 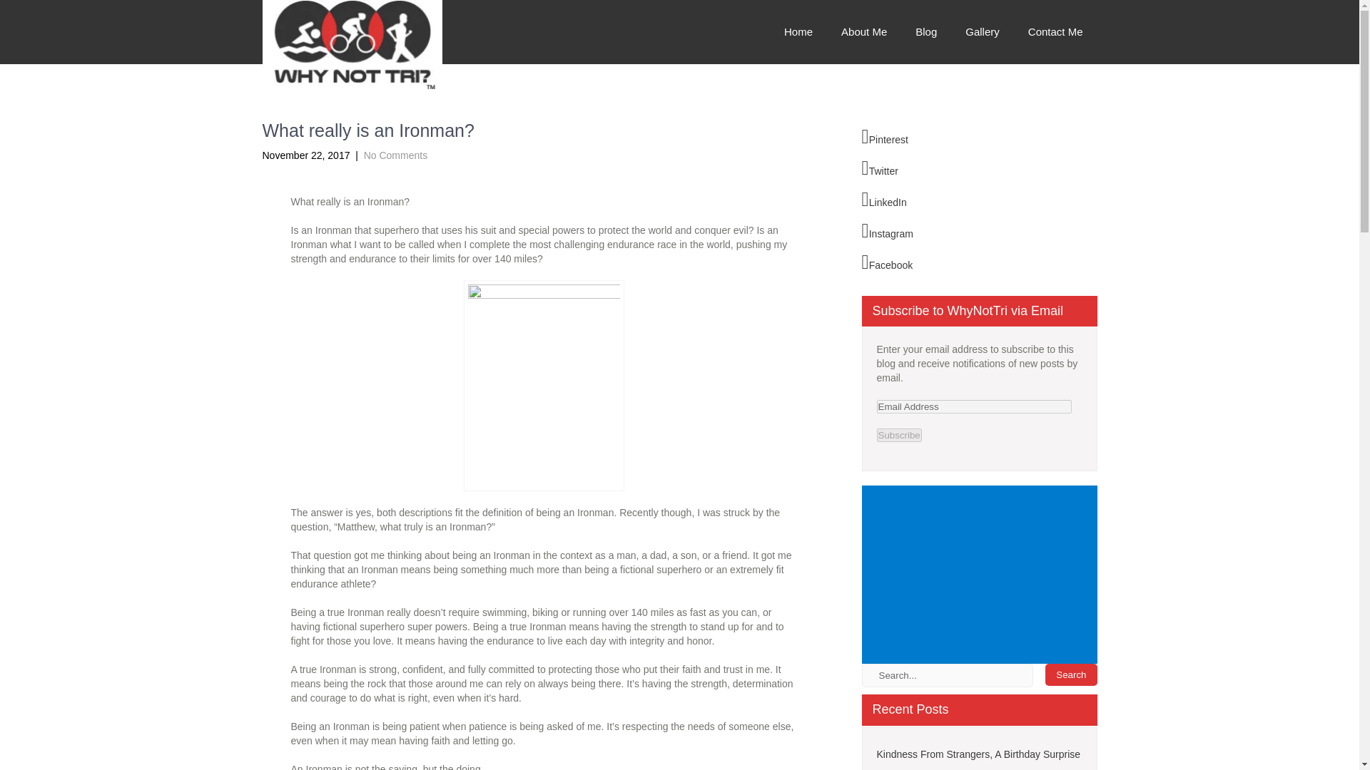 I want to click on Subscribe, so click(x=898, y=435).